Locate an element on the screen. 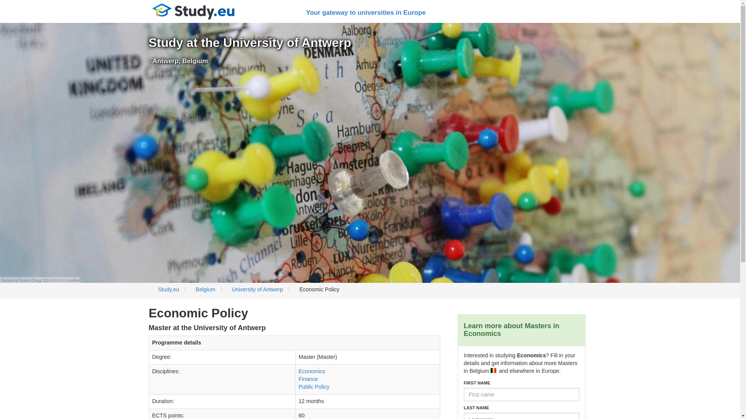 Image resolution: width=746 pixels, height=419 pixels. Belgium is located at coordinates (205, 289).